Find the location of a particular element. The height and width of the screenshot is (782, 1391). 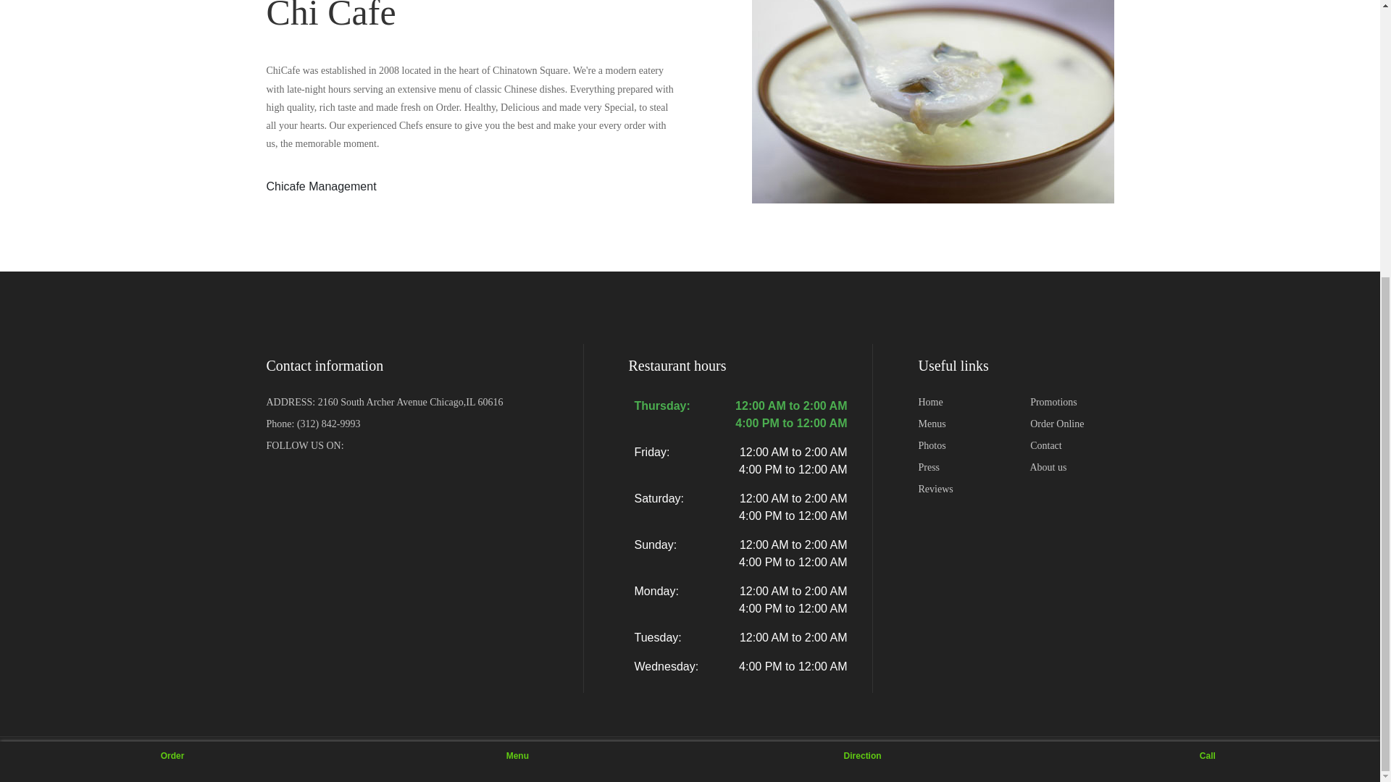

Order is located at coordinates (172, 340).